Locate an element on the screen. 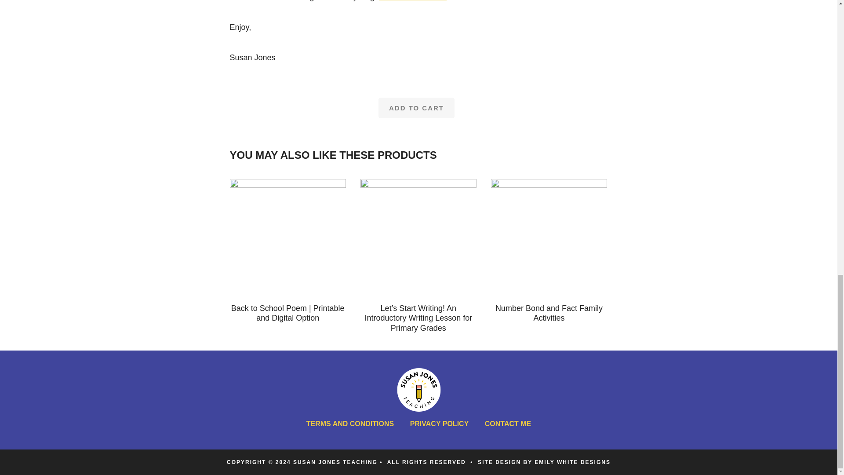 The height and width of the screenshot is (475, 844). Halloween Games is located at coordinates (412, 1).